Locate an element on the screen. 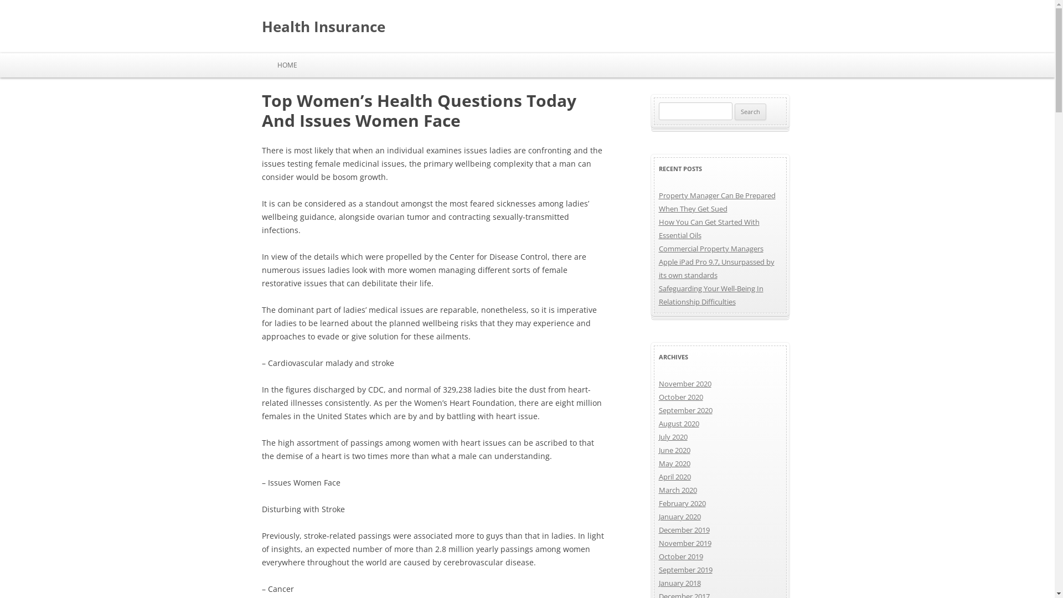  How You Can Get Started With Essential Oils is located at coordinates (709, 229).